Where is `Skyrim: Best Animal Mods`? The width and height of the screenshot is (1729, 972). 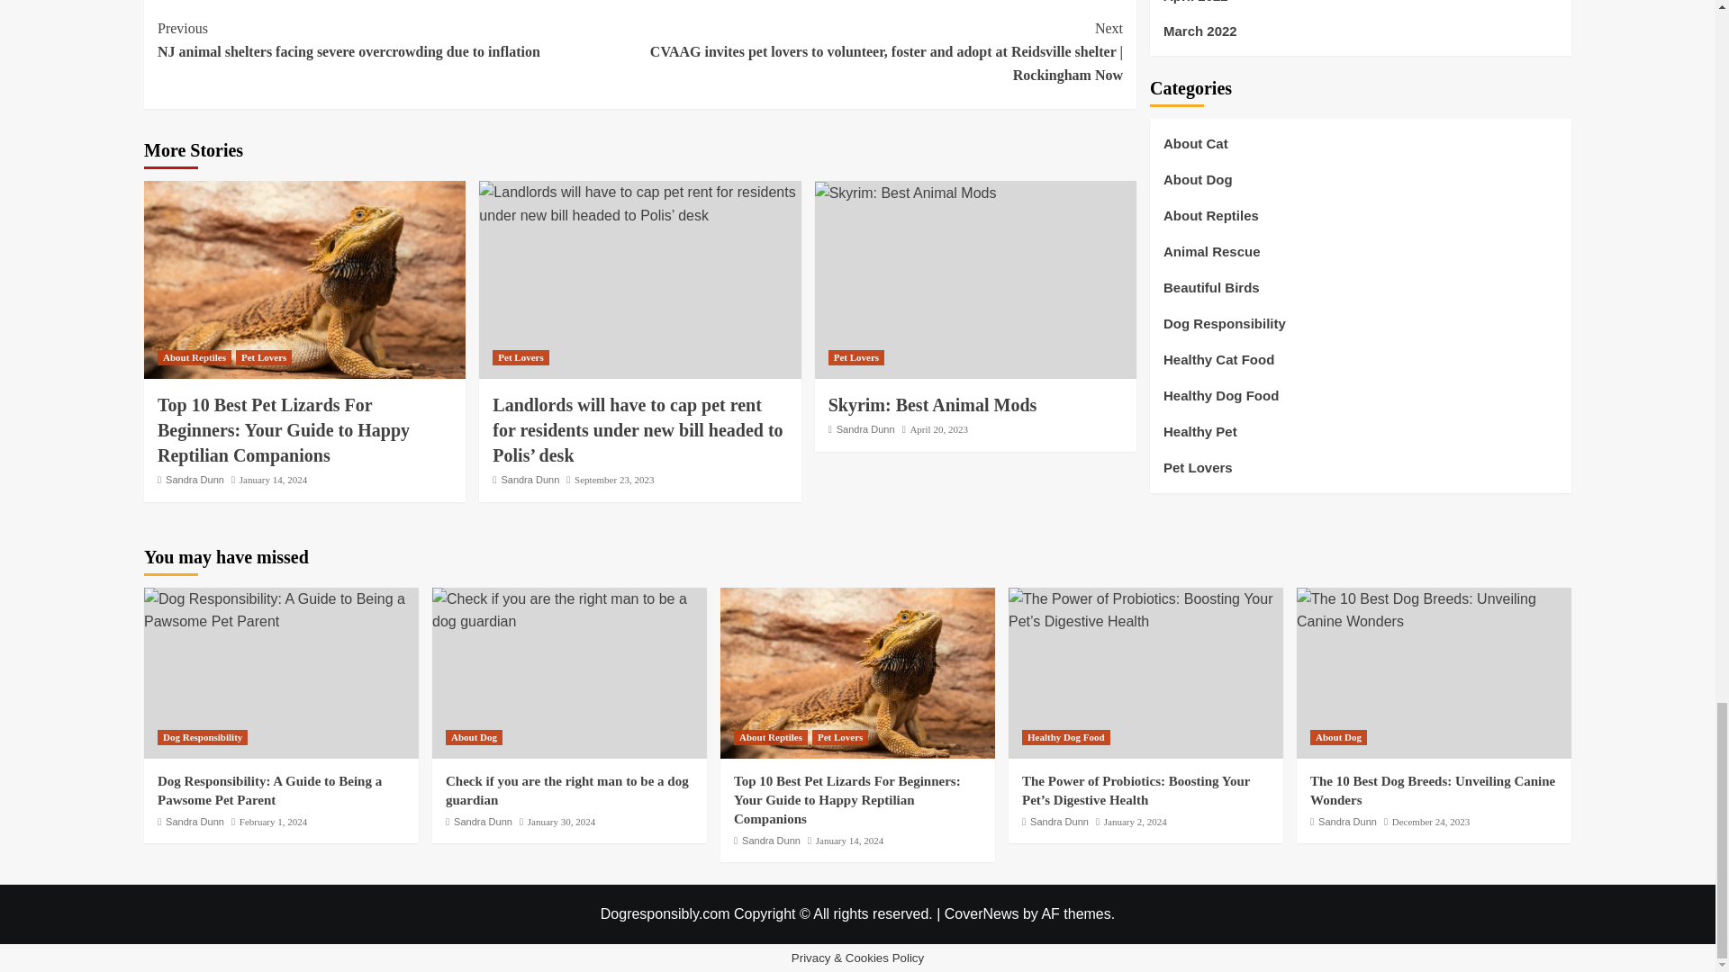 Skyrim: Best Animal Mods is located at coordinates (906, 193).